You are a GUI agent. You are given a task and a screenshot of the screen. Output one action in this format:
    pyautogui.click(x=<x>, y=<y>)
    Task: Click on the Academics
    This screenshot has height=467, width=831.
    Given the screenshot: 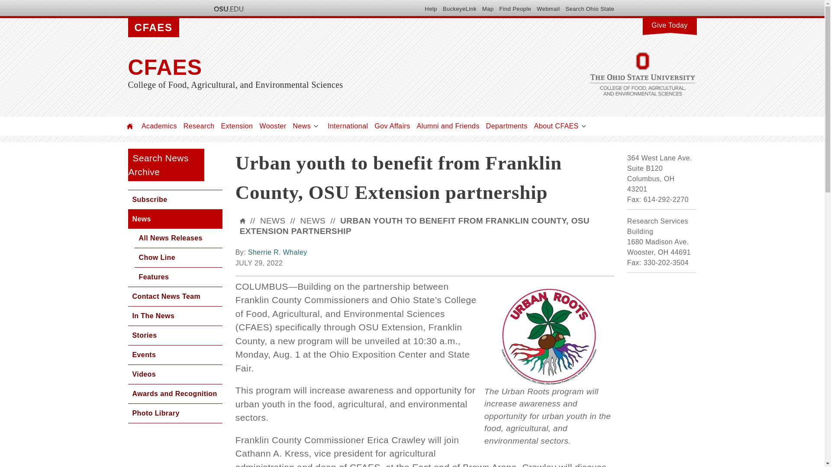 What is the action you would take?
    pyautogui.click(x=159, y=126)
    